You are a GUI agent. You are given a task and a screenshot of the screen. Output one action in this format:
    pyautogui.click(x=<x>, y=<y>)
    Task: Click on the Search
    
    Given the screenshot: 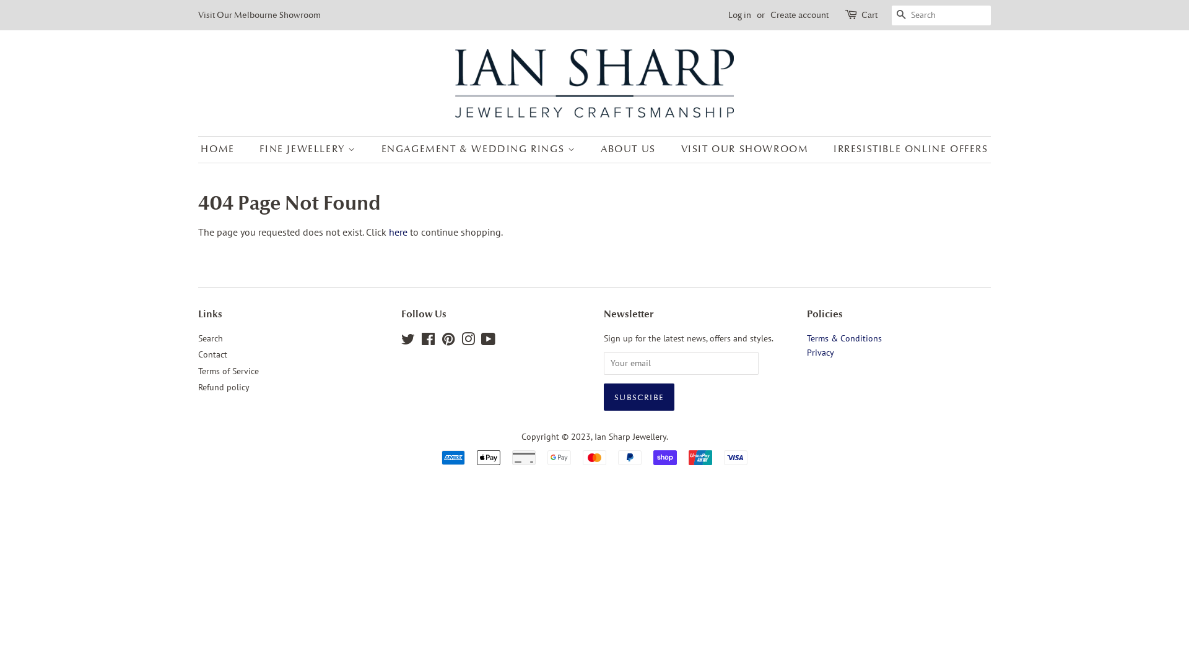 What is the action you would take?
    pyautogui.click(x=211, y=338)
    